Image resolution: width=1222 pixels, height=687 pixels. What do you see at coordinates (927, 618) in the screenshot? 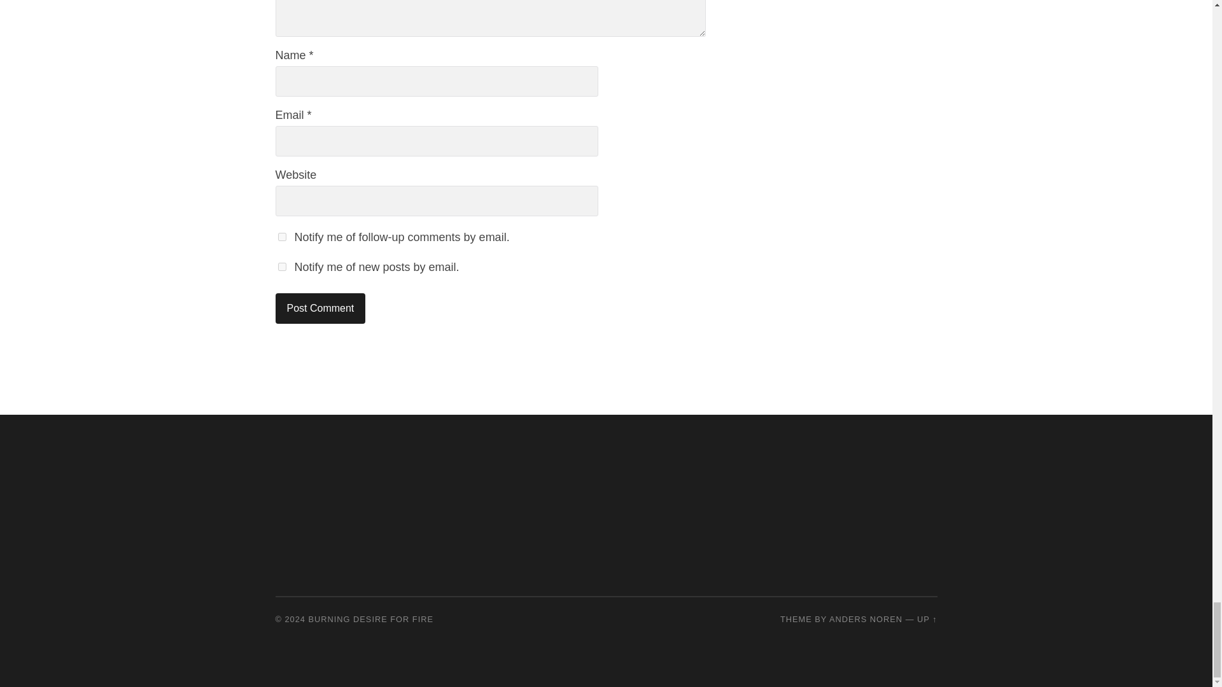
I see `To the top` at bounding box center [927, 618].